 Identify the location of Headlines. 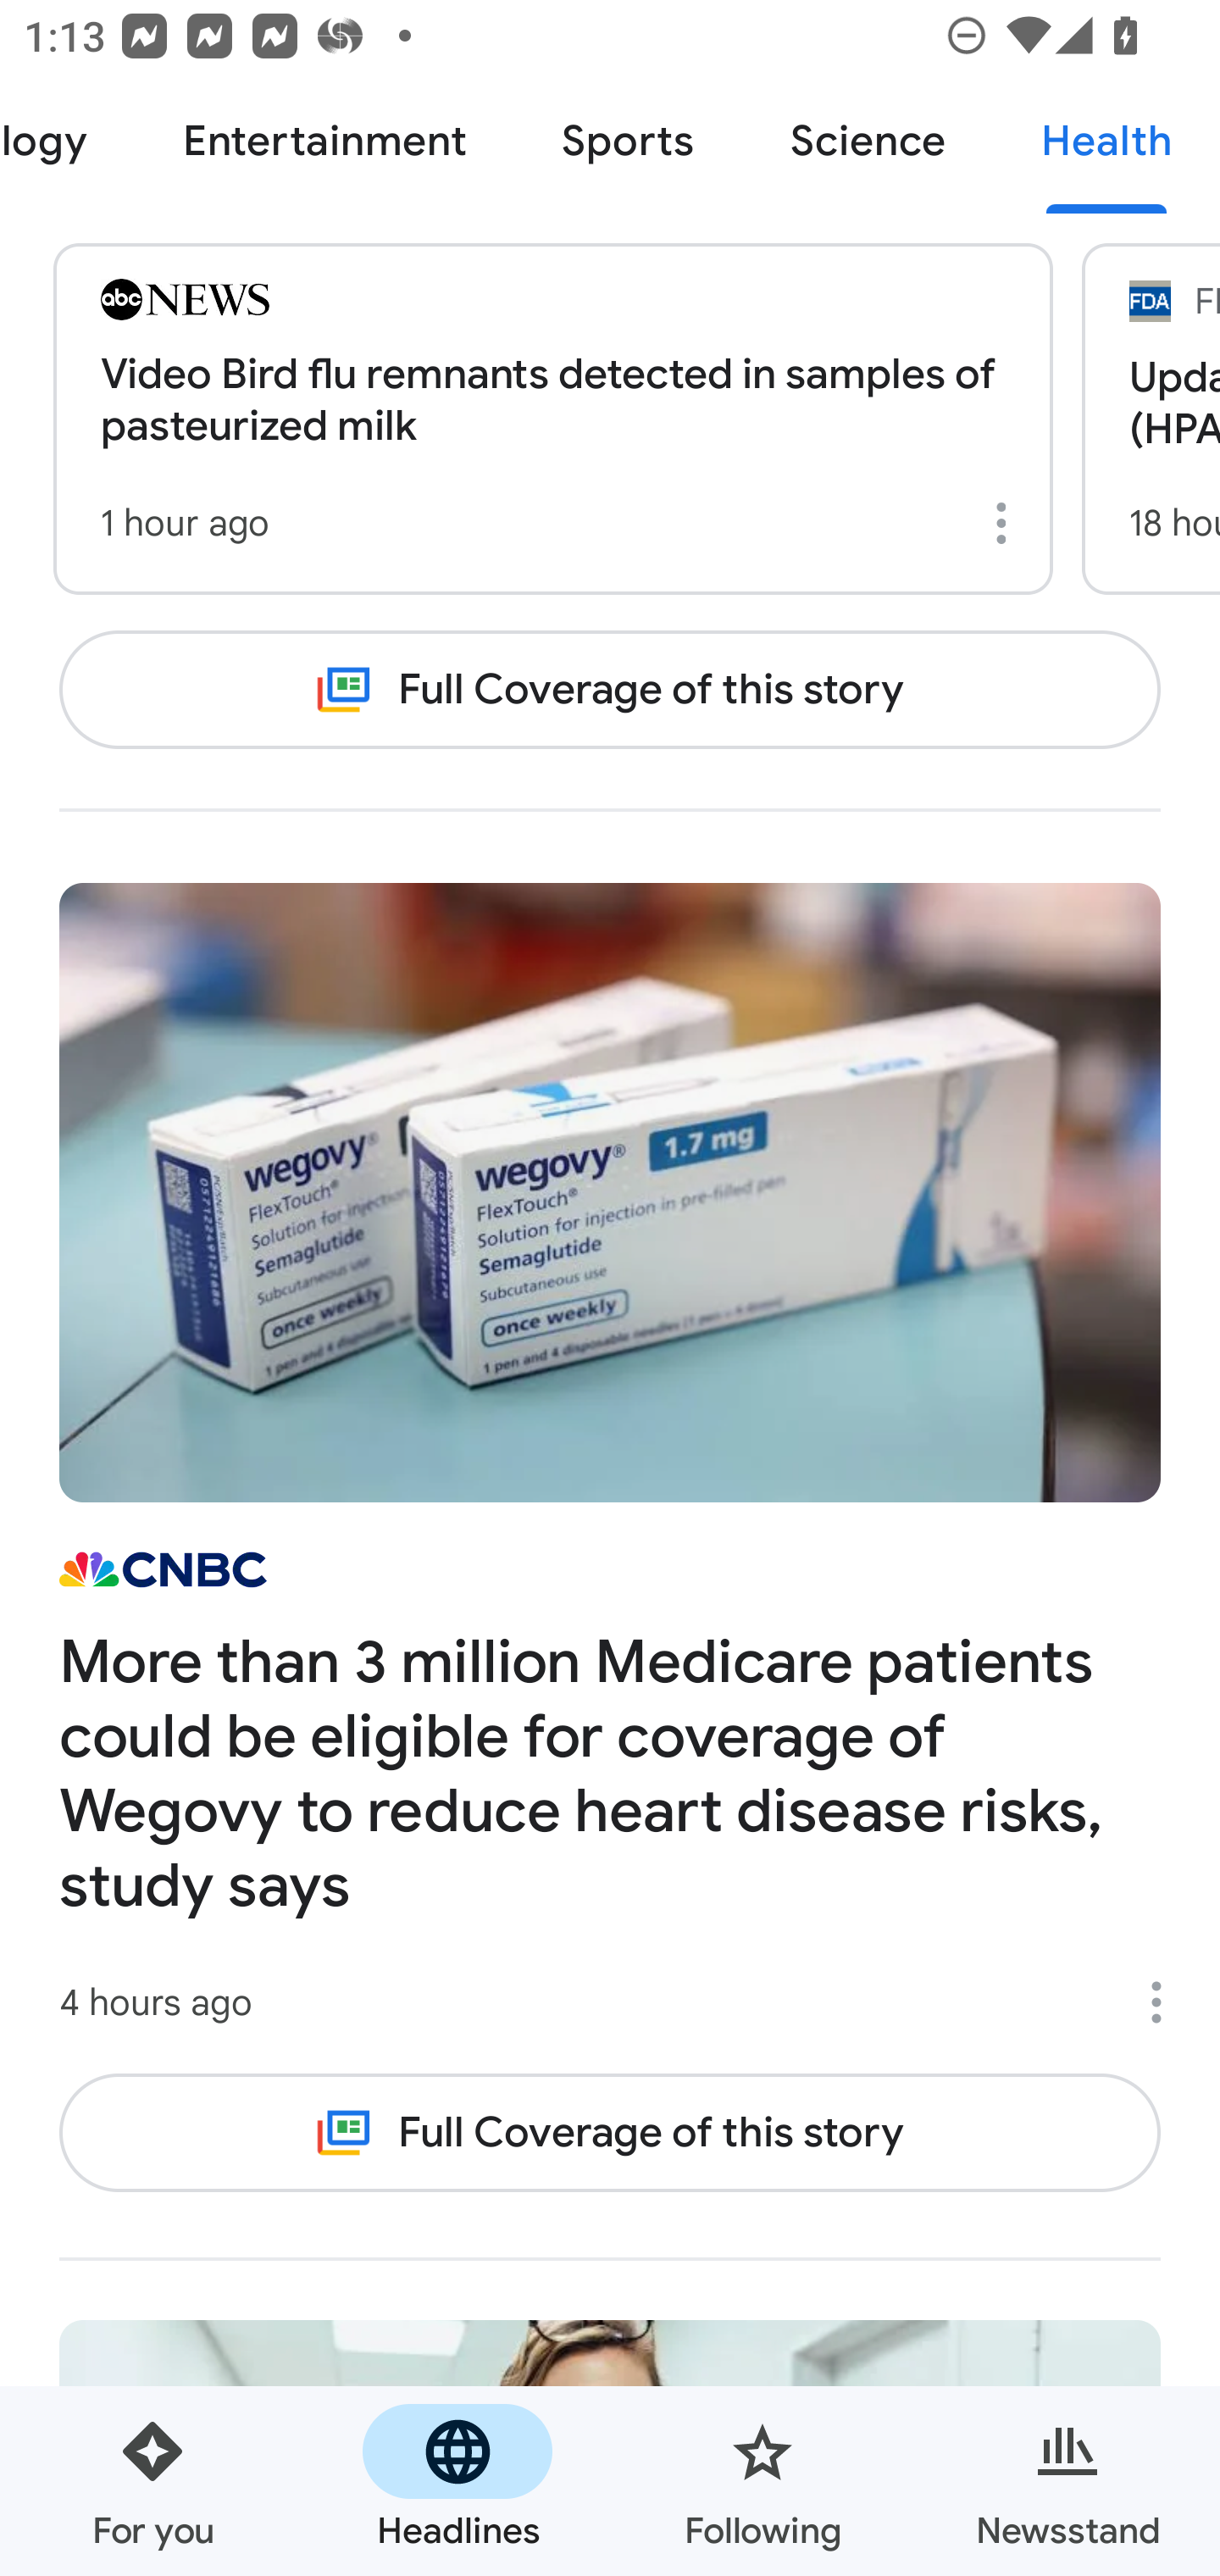
(457, 2481).